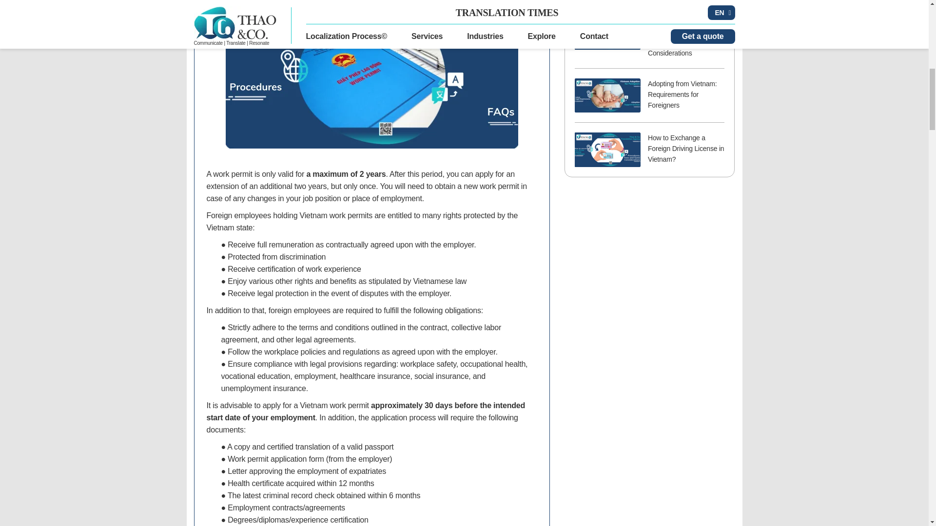 Image resolution: width=936 pixels, height=526 pixels. I want to click on Adopting from Vietnam: Requirements for Foreigners, so click(607, 95).